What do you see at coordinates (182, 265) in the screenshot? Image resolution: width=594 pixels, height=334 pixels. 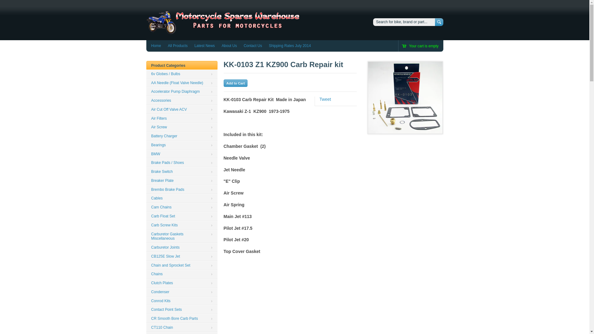 I see `Chain and Sprocket Set` at bounding box center [182, 265].